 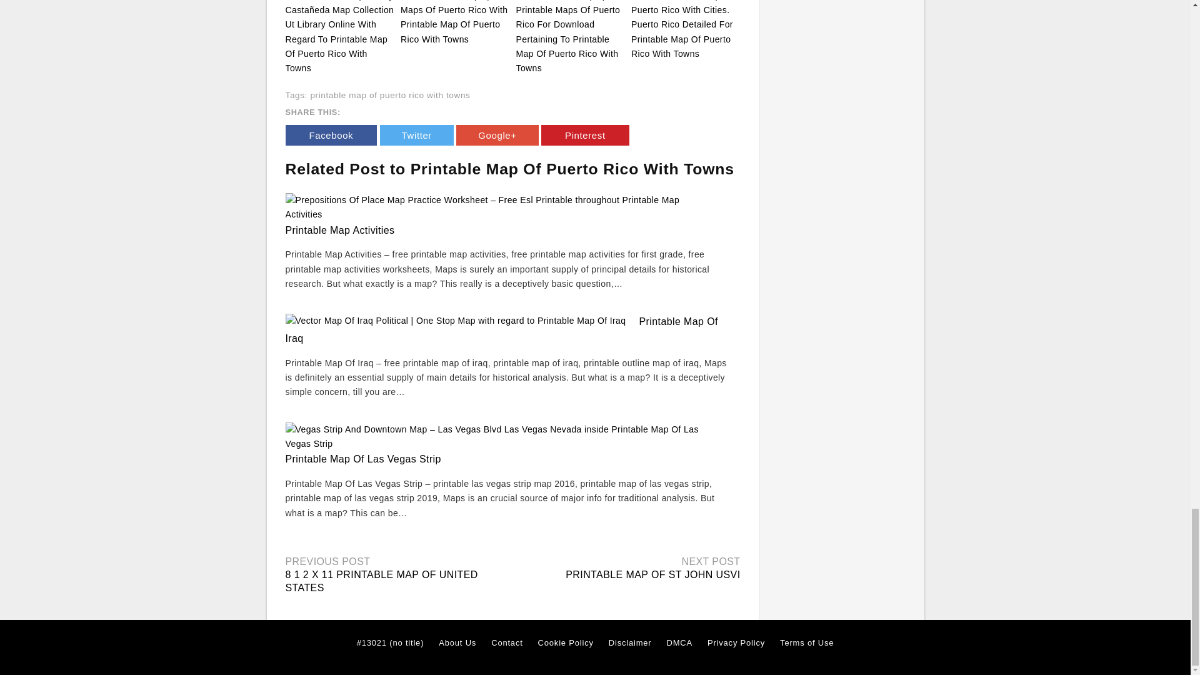 What do you see at coordinates (340, 230) in the screenshot?
I see `Printable Map Activities` at bounding box center [340, 230].